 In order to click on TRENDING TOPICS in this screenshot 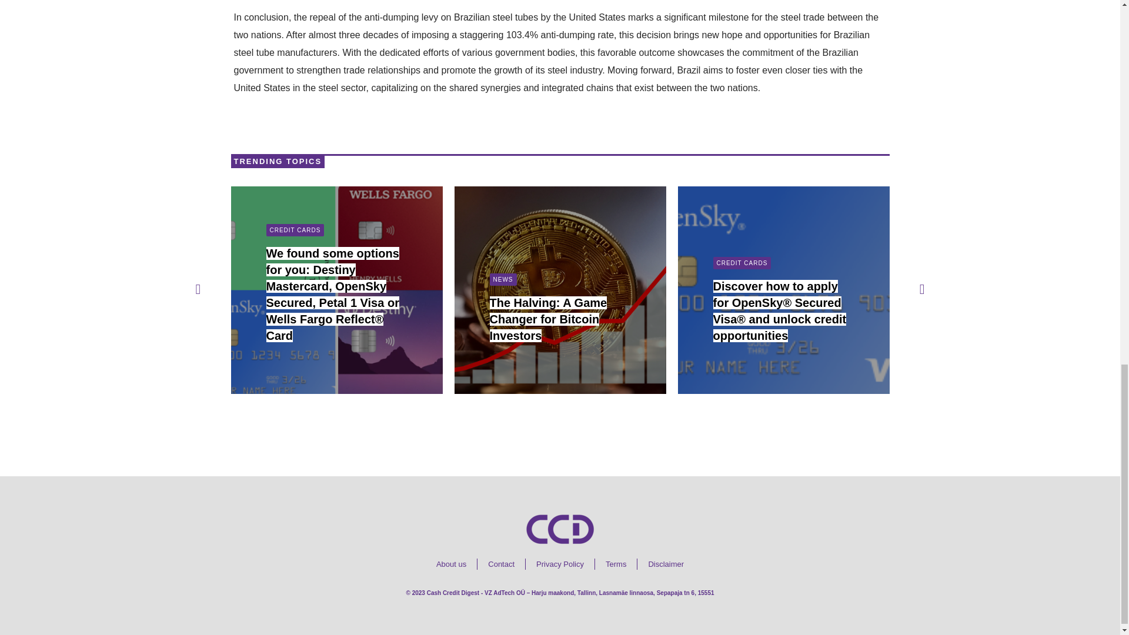, I will do `click(278, 161)`.